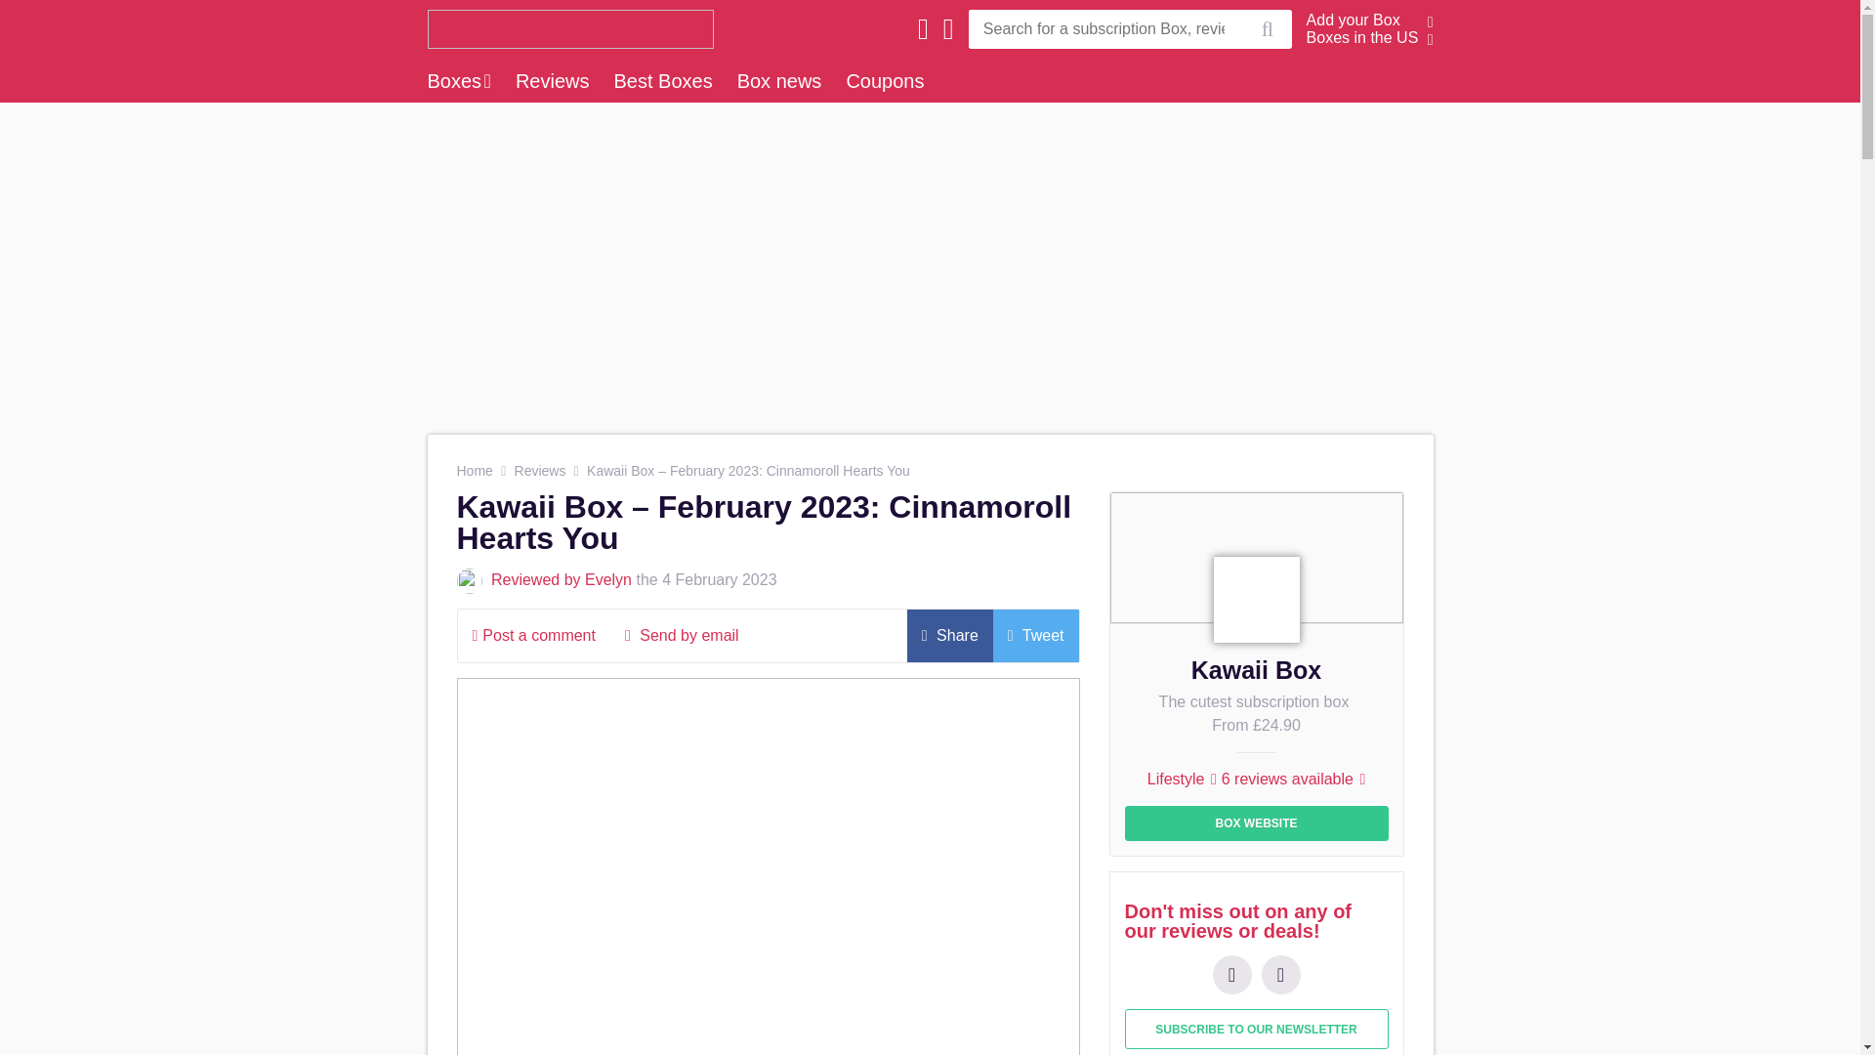 The height and width of the screenshot is (1055, 1875). Describe the element at coordinates (459, 80) in the screenshot. I see `Boxes` at that location.